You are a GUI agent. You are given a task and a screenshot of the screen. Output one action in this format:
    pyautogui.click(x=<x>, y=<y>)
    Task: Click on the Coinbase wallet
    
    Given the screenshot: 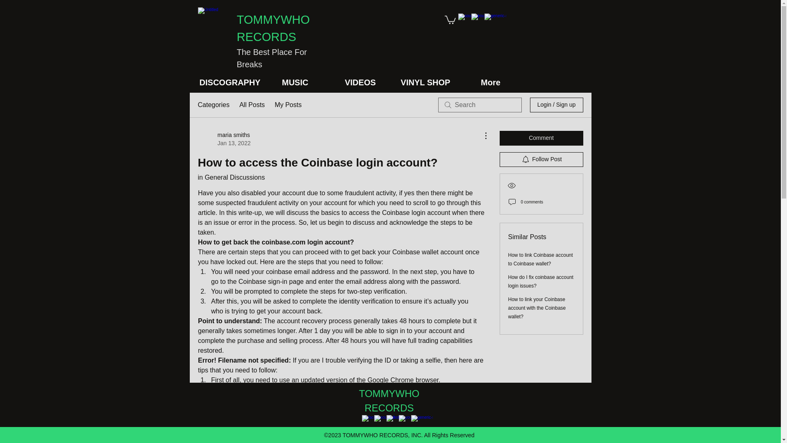 What is the action you would take?
    pyautogui.click(x=415, y=252)
    